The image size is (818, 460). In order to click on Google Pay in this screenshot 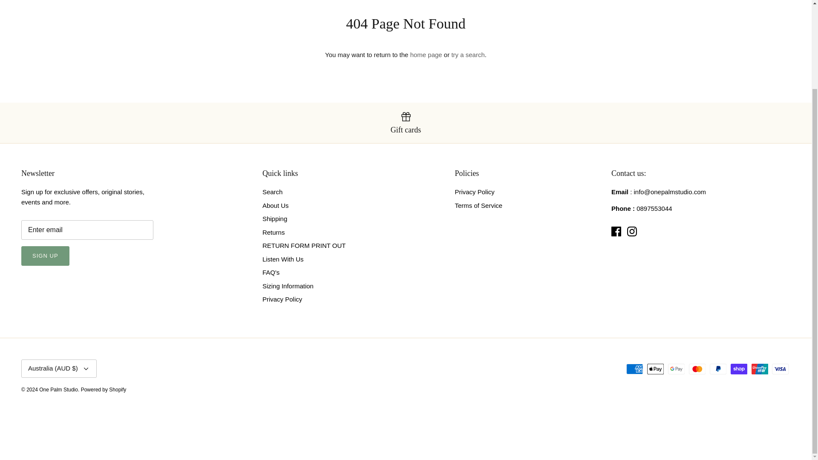, I will do `click(677, 369)`.